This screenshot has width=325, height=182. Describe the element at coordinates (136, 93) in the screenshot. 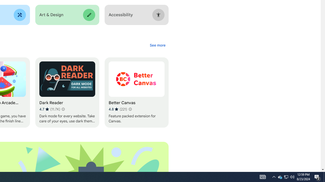

I see `Better Canvas` at that location.